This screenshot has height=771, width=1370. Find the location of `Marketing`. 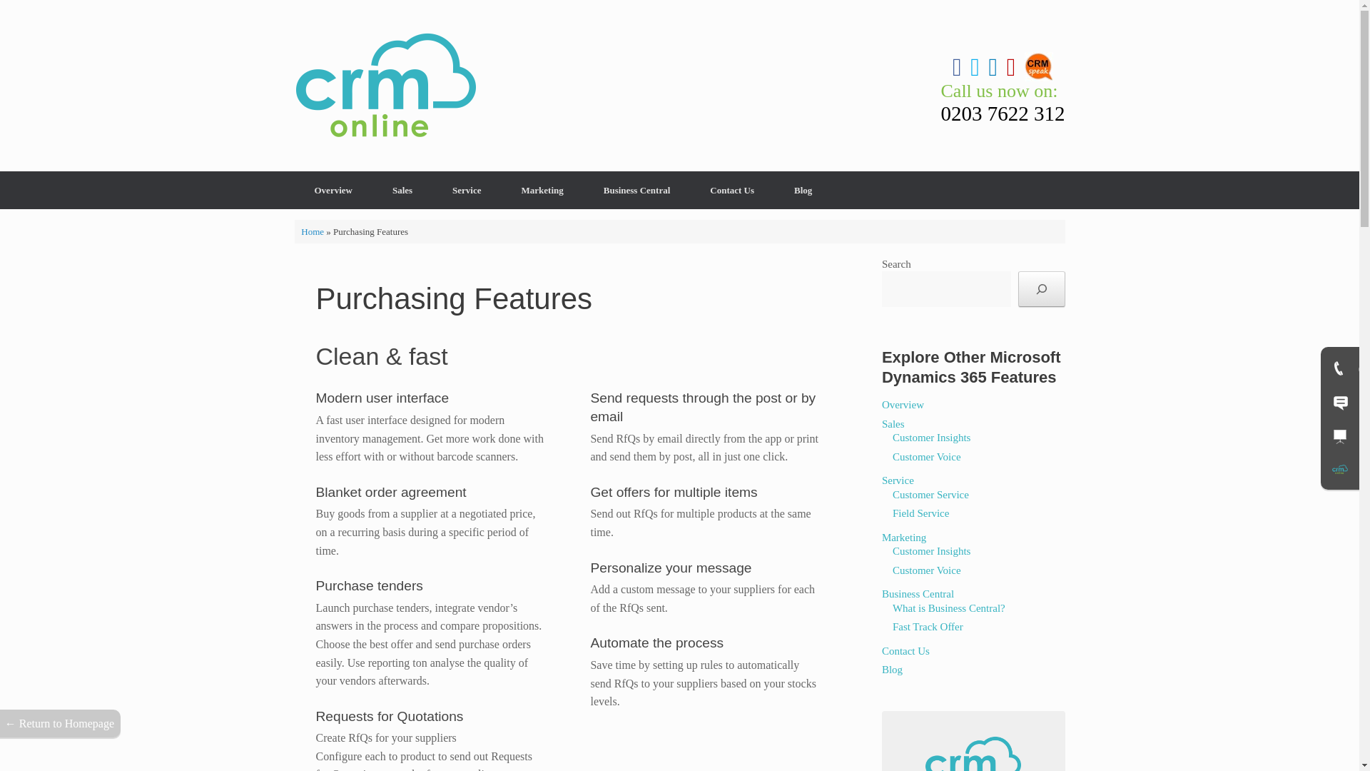

Marketing is located at coordinates (542, 190).